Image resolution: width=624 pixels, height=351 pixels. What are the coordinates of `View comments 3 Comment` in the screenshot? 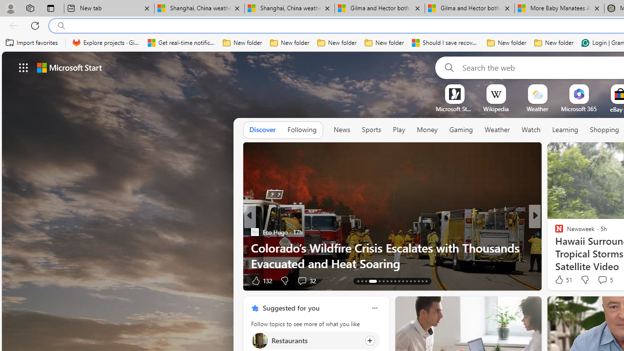 It's located at (599, 281).